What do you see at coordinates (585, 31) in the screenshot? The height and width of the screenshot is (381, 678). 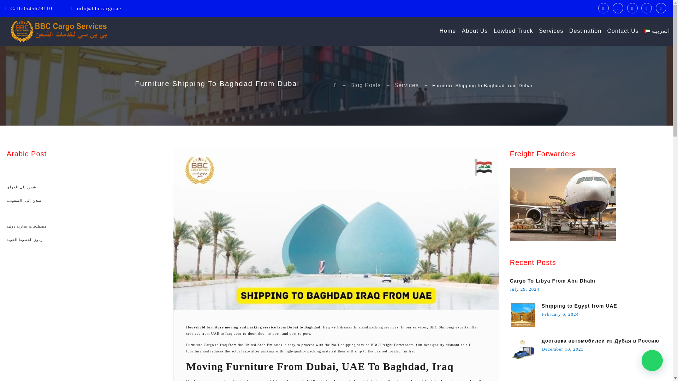 I see `Destination` at bounding box center [585, 31].